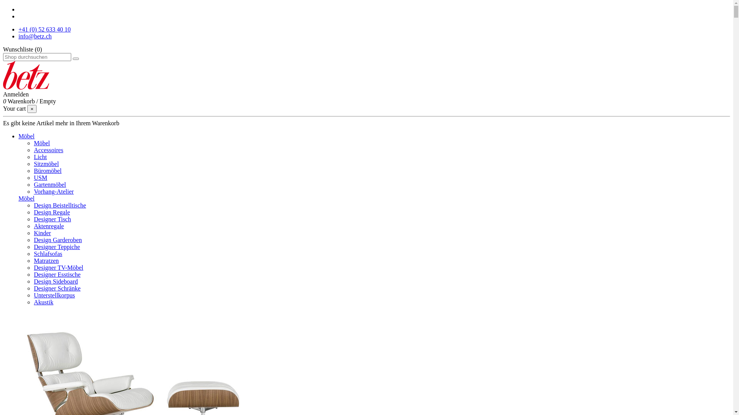  What do you see at coordinates (52, 212) in the screenshot?
I see `Design Regale` at bounding box center [52, 212].